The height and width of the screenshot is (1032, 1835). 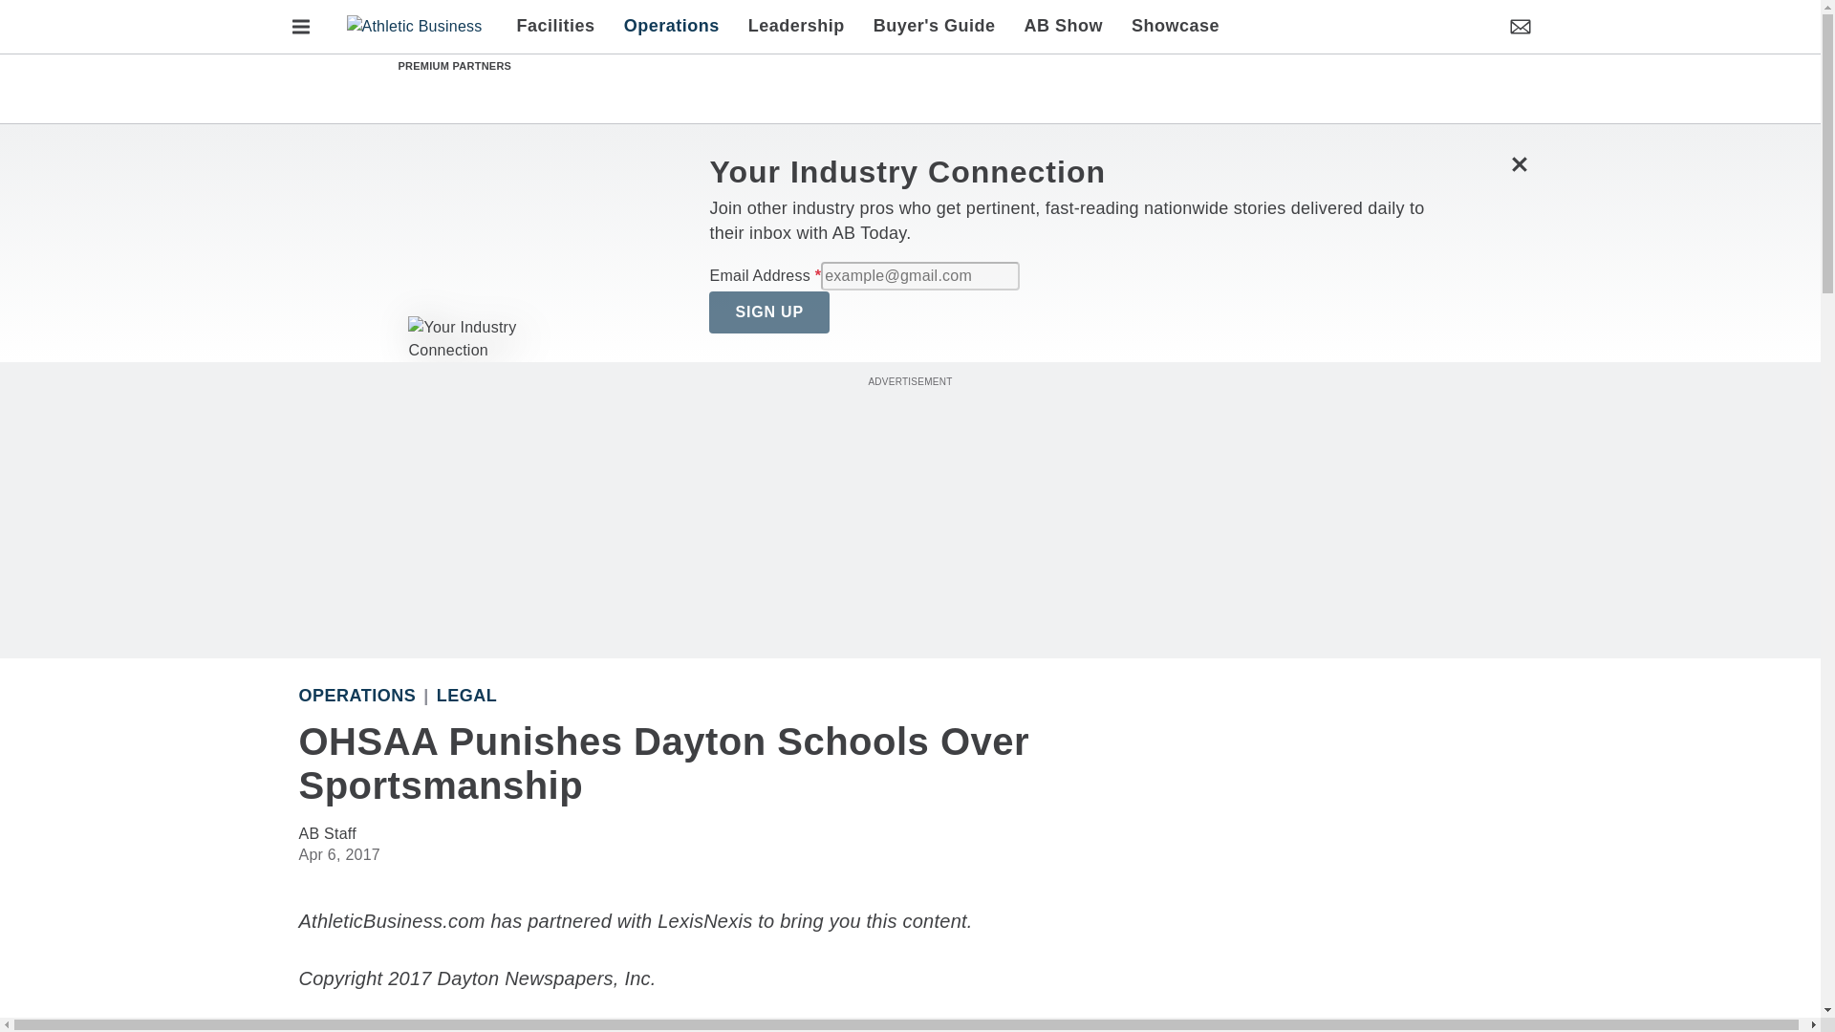 What do you see at coordinates (1064, 27) in the screenshot?
I see `AB Show` at bounding box center [1064, 27].